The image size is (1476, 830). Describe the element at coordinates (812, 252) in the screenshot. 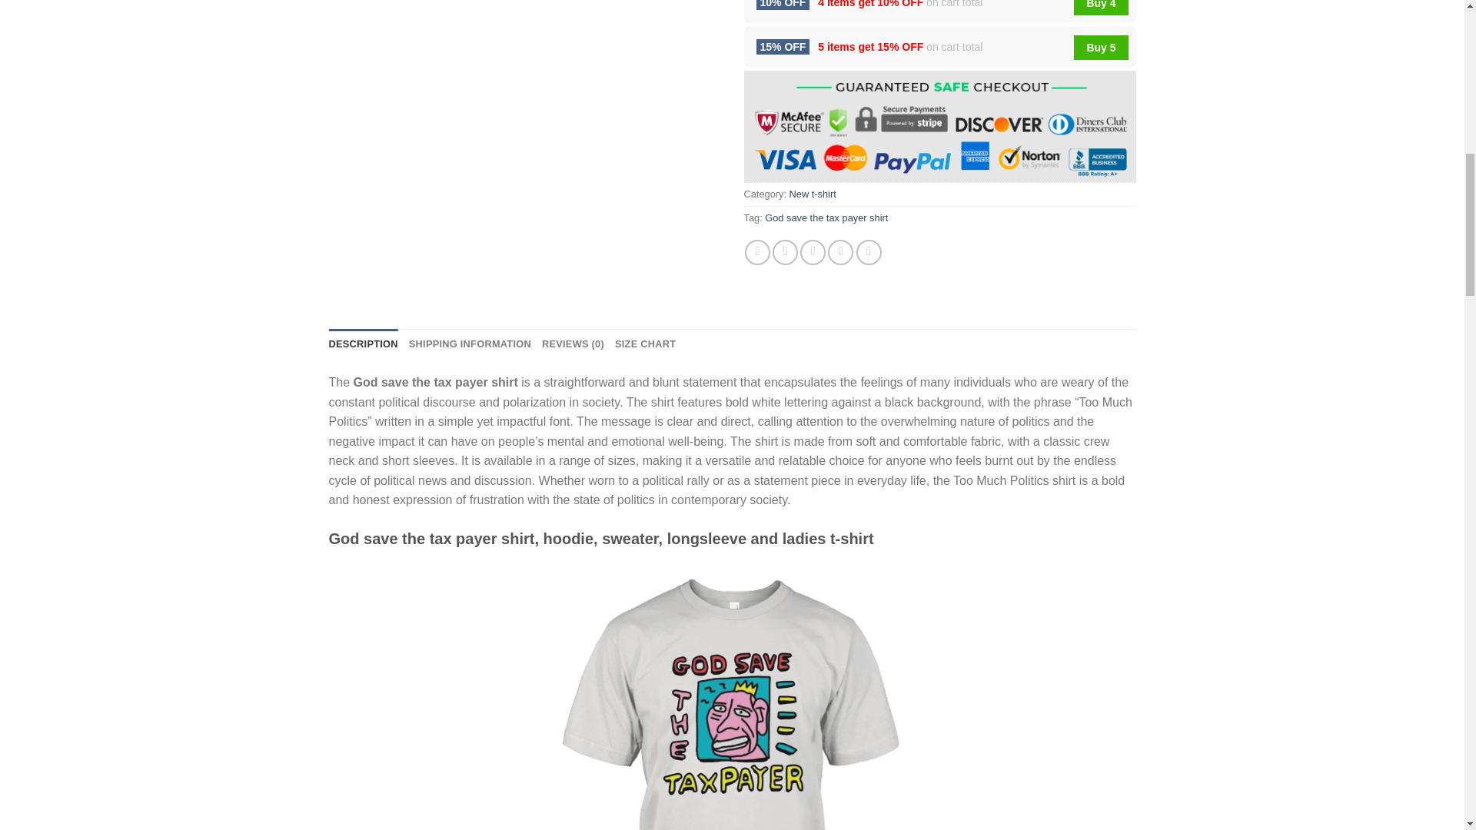

I see `Email to a Friend` at that location.